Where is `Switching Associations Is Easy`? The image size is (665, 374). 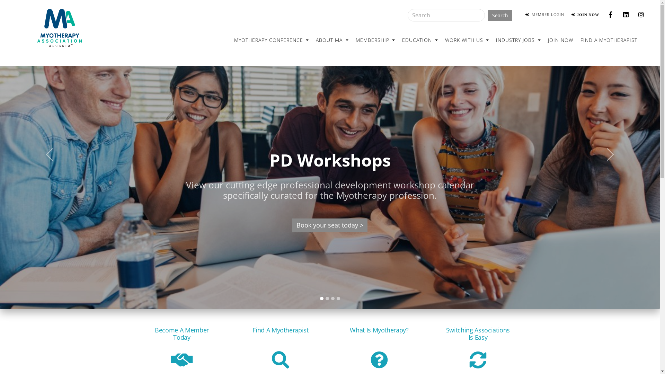 Switching Associations Is Easy is located at coordinates (478, 364).